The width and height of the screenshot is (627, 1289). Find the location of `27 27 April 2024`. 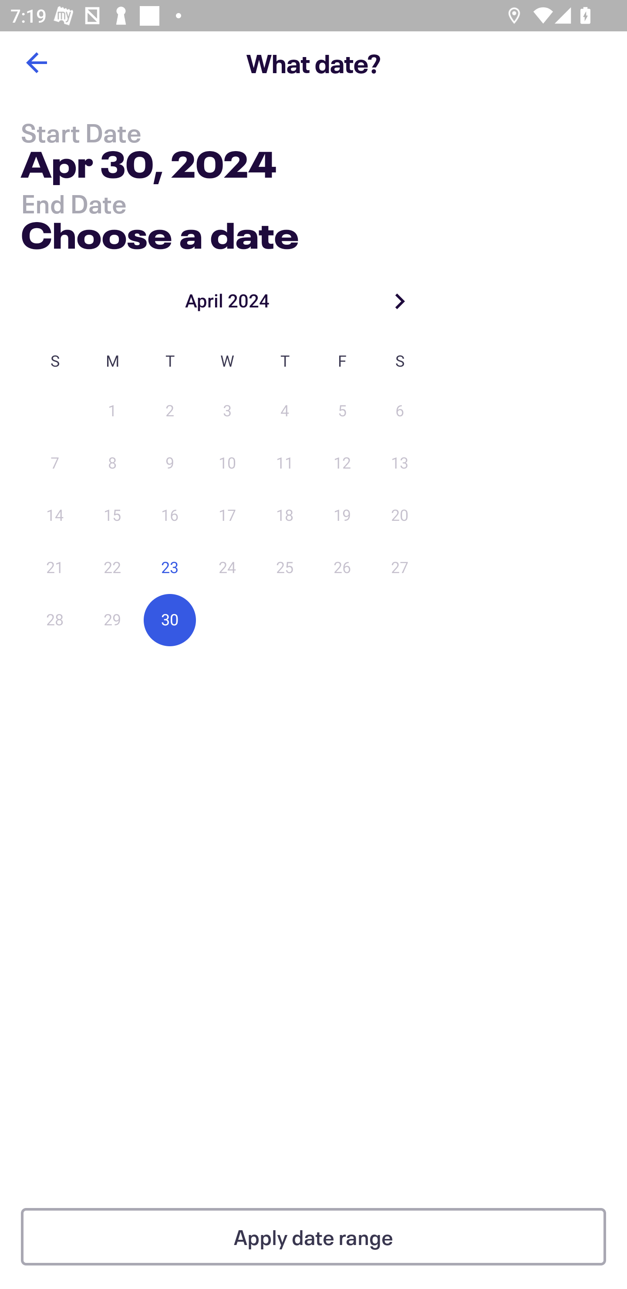

27 27 April 2024 is located at coordinates (400, 568).